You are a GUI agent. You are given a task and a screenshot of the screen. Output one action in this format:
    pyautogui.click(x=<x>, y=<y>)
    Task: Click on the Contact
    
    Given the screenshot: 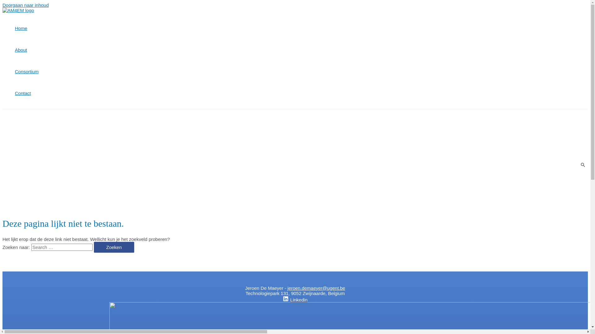 What is the action you would take?
    pyautogui.click(x=27, y=93)
    